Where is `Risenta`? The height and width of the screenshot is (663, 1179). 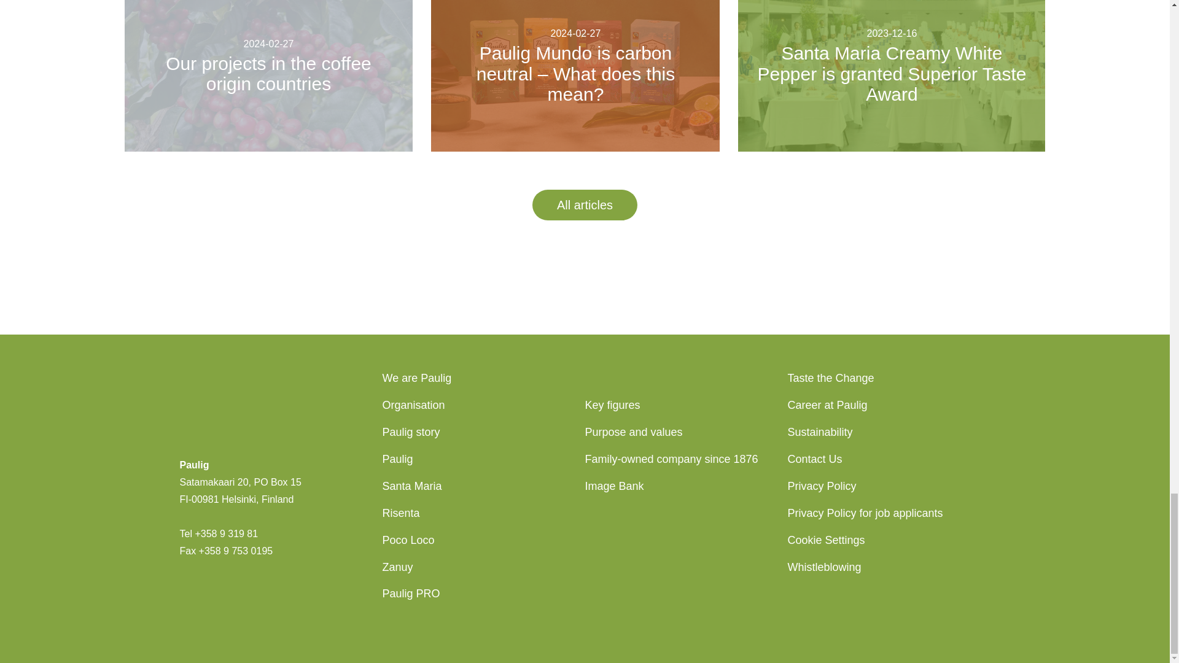 Risenta is located at coordinates (400, 513).